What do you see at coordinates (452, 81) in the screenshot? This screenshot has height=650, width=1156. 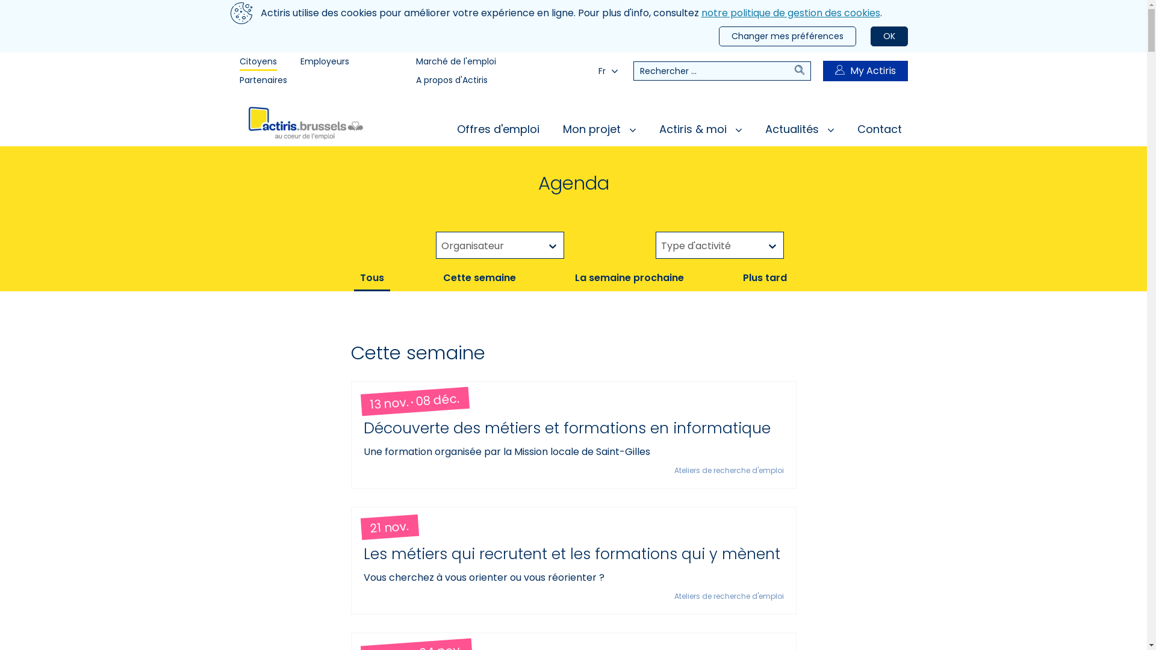 I see `A propos d'Actiris` at bounding box center [452, 81].